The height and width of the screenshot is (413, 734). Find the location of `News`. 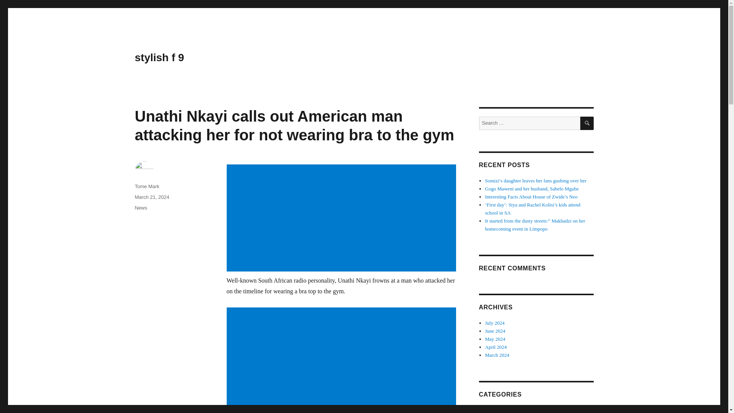

News is located at coordinates (141, 207).